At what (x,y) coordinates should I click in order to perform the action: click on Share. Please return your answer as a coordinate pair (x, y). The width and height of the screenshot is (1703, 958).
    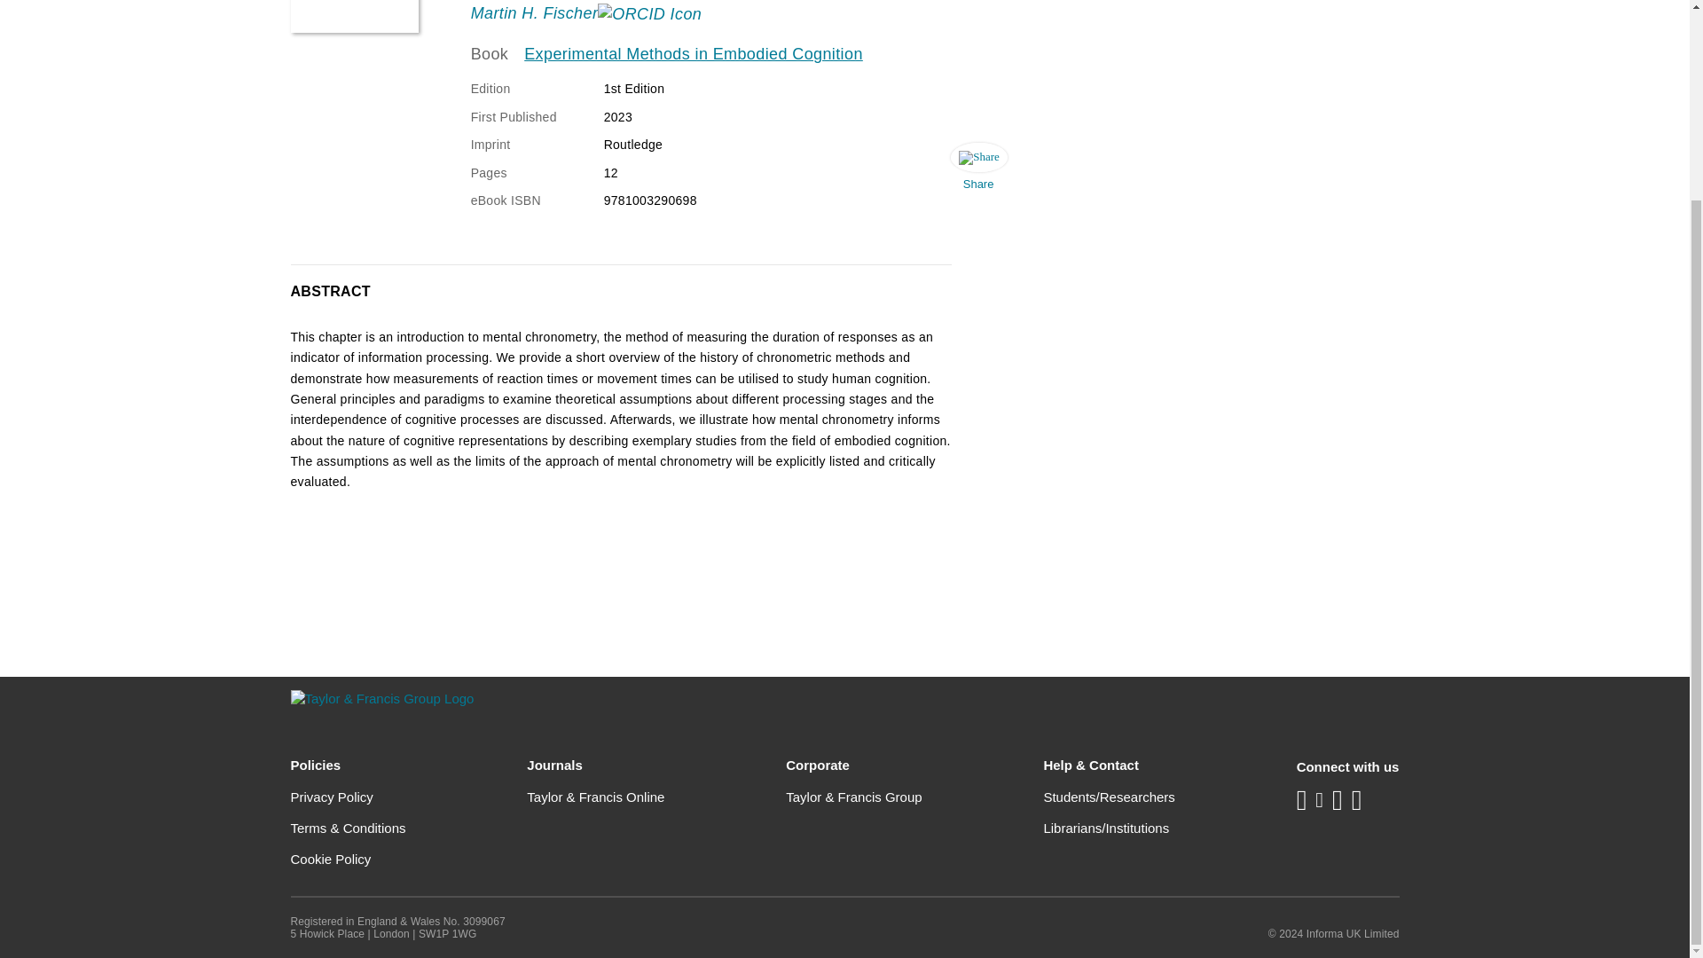
    Looking at the image, I should click on (977, 170).